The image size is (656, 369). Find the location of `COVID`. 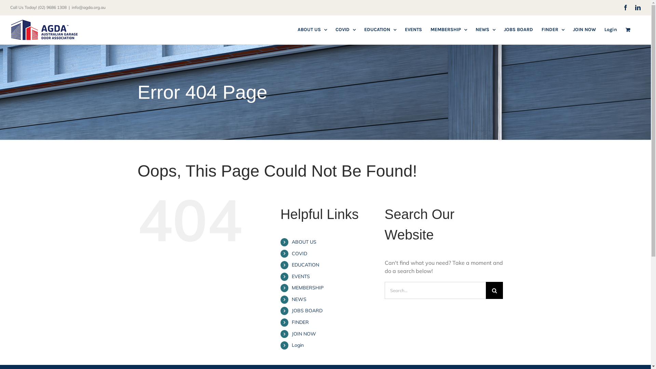

COVID is located at coordinates (346, 30).